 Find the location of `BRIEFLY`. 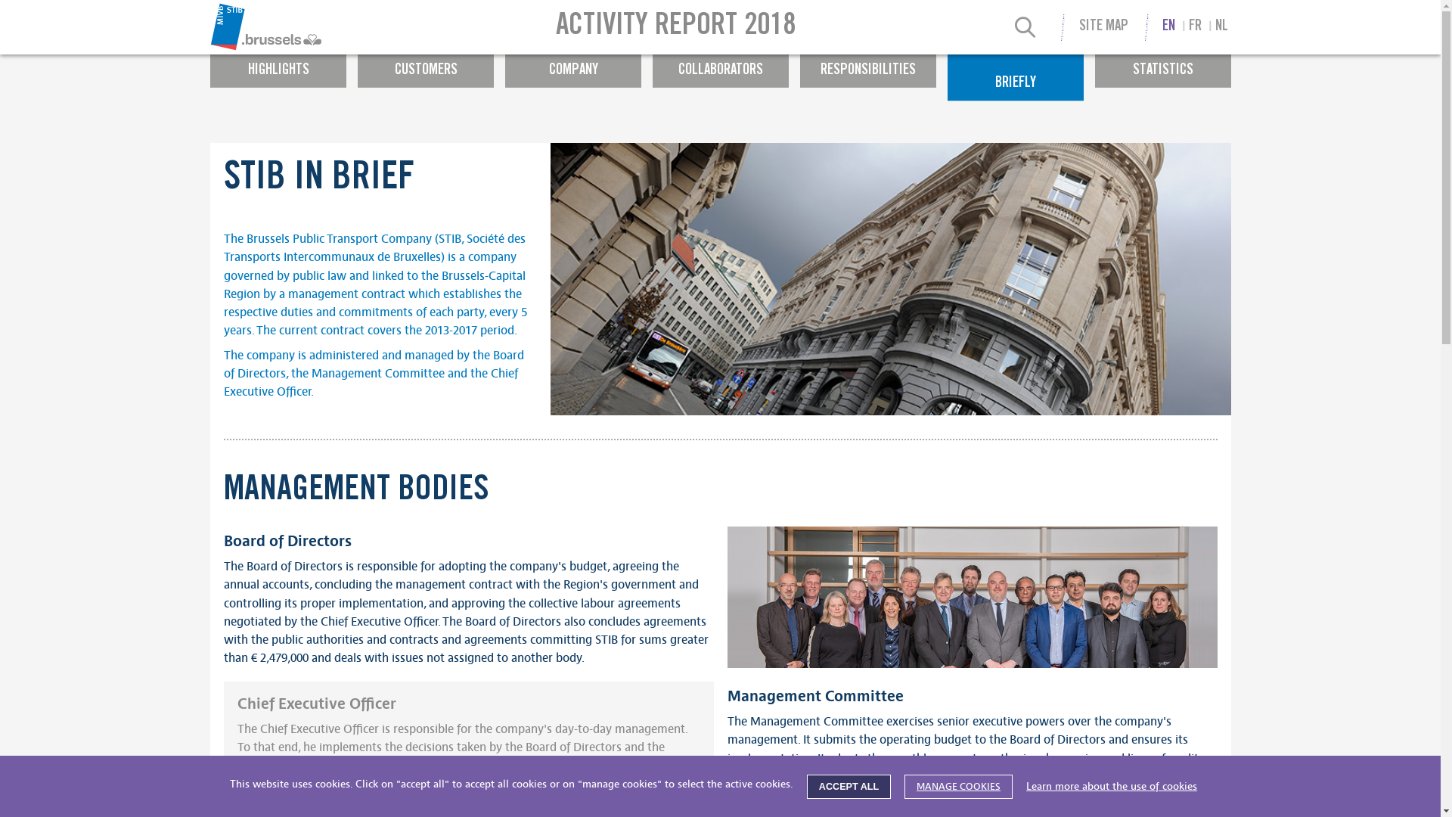

BRIEFLY is located at coordinates (1015, 77).